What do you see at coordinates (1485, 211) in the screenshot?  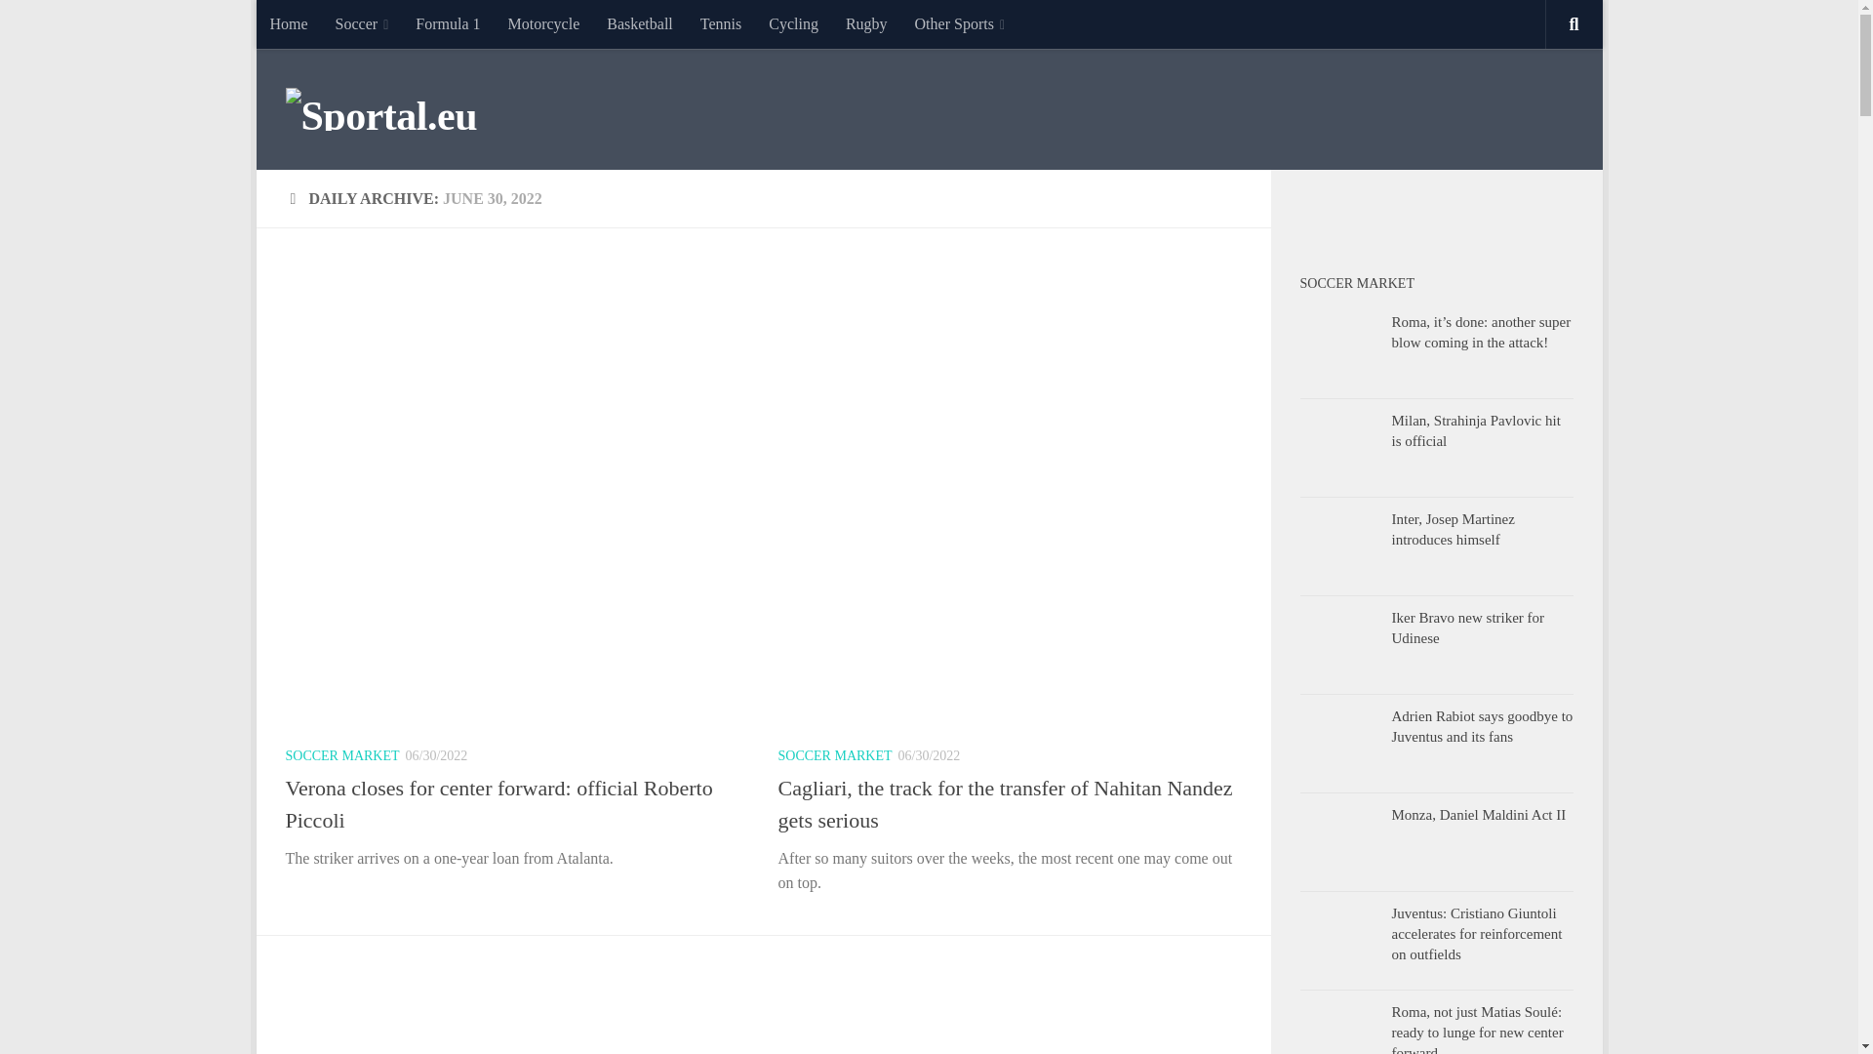 I see `Portuguese` at bounding box center [1485, 211].